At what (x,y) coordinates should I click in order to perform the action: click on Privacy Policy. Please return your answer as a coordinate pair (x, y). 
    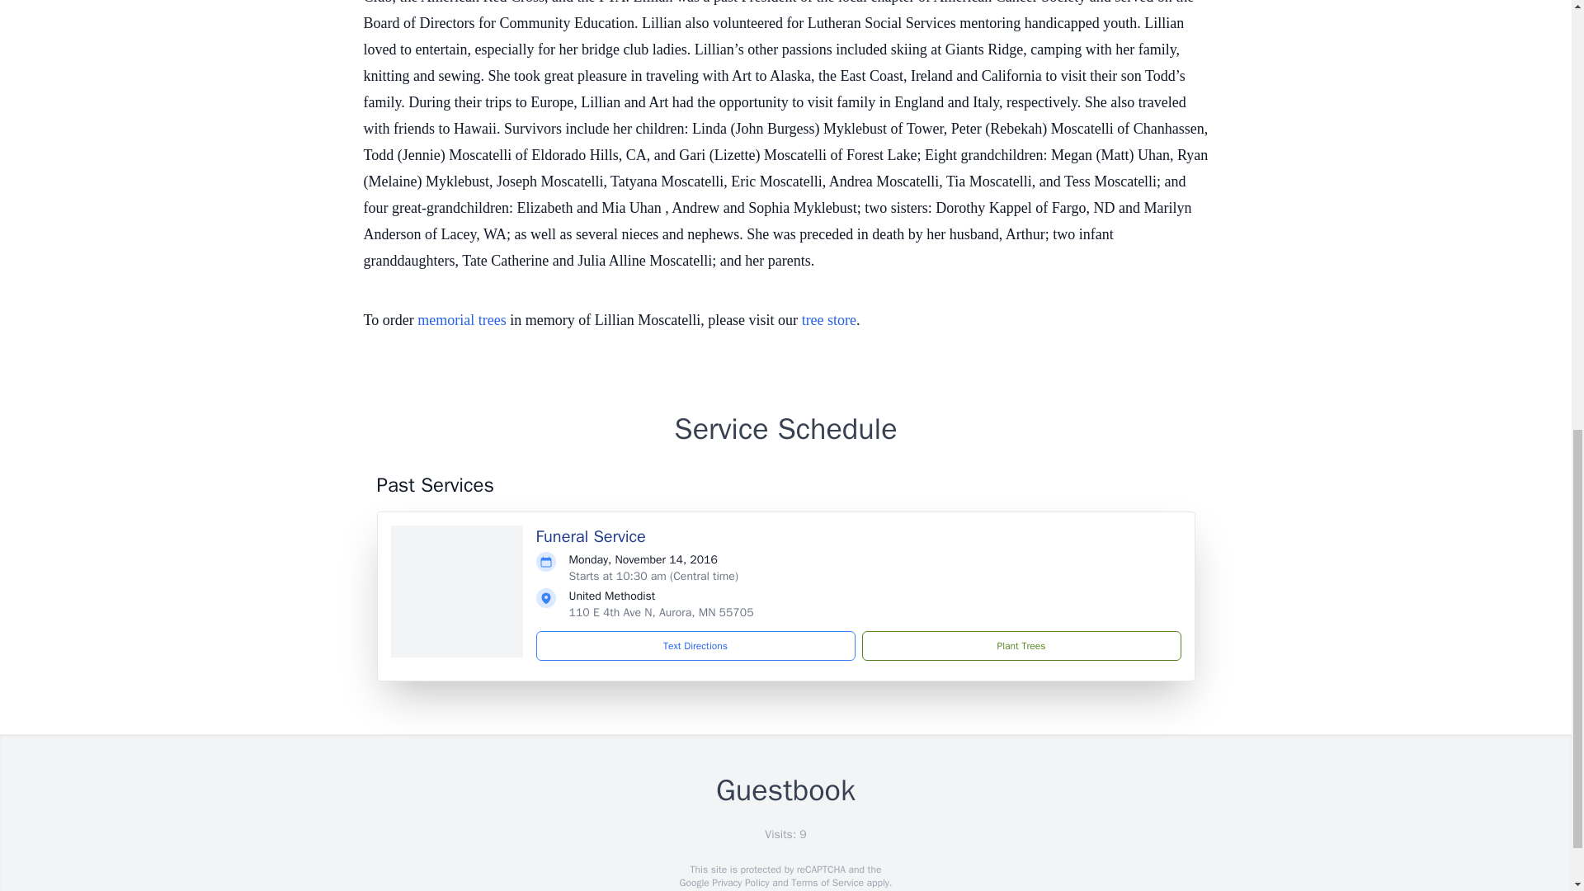
    Looking at the image, I should click on (739, 882).